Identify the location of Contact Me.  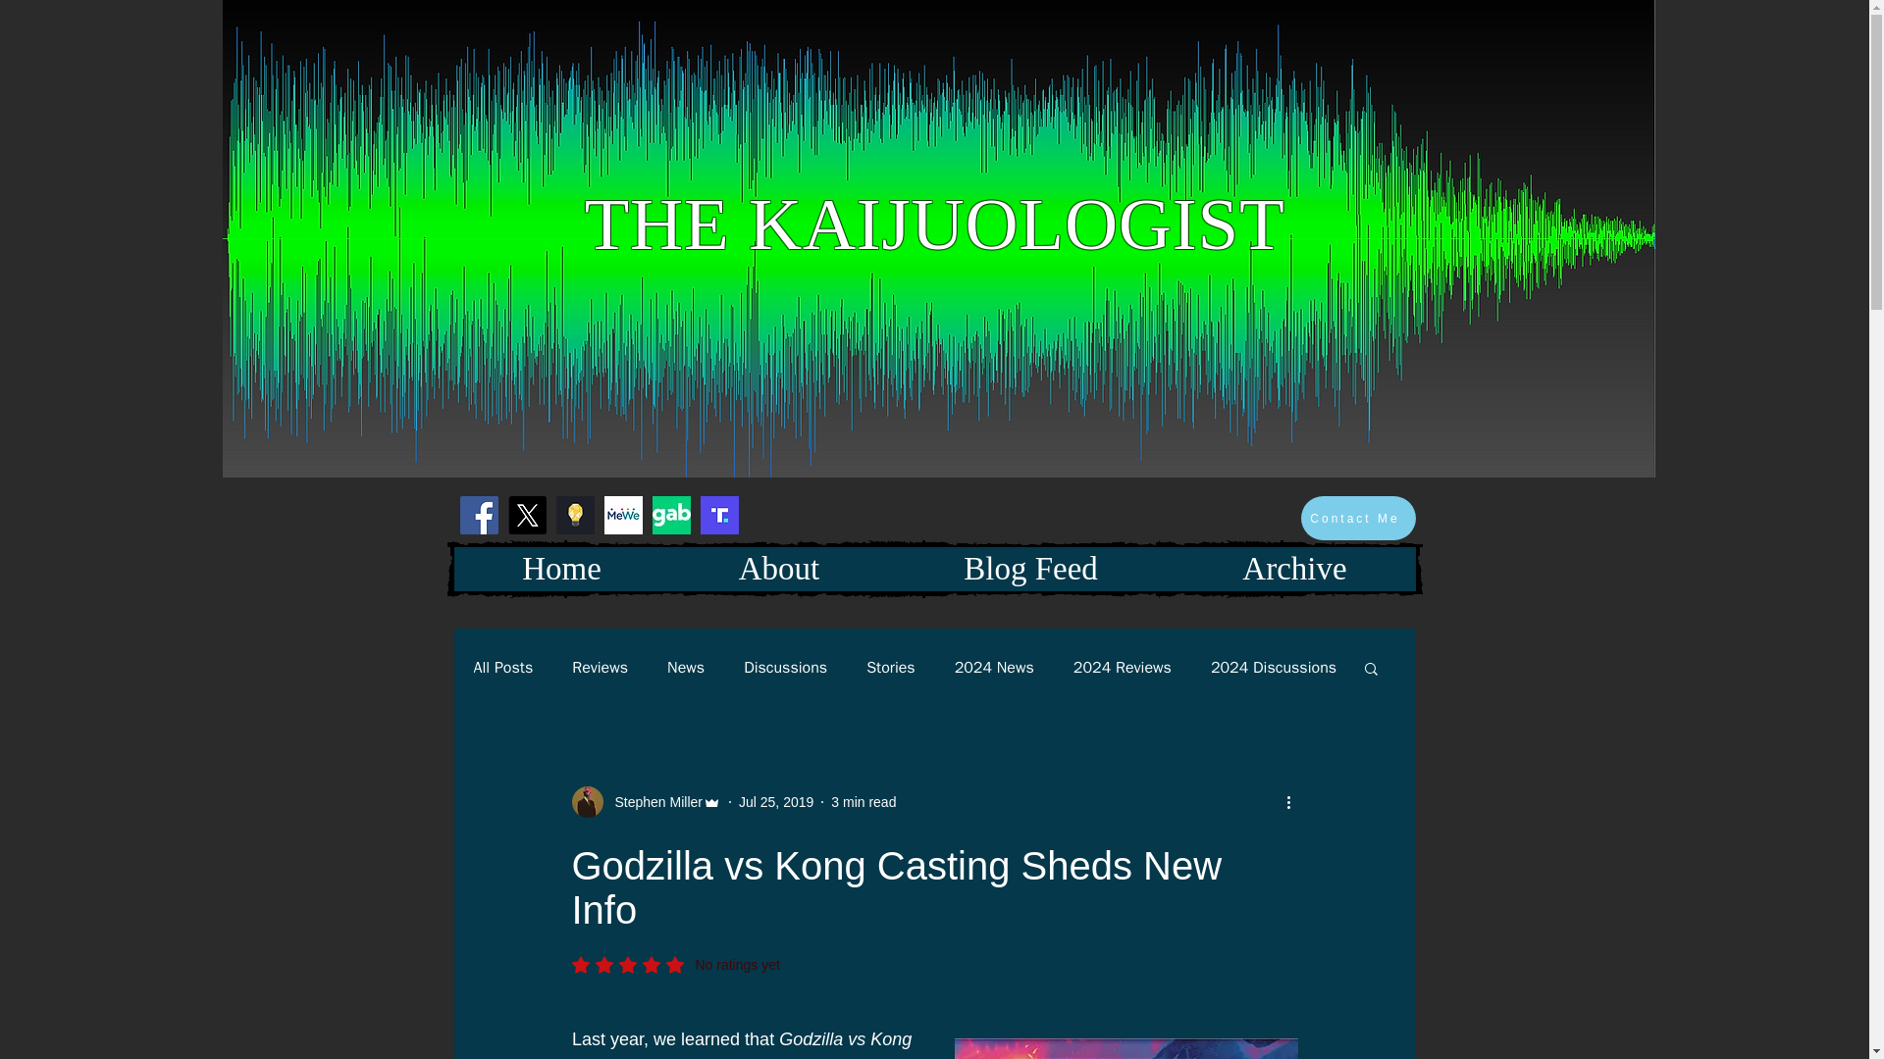
(1358, 518).